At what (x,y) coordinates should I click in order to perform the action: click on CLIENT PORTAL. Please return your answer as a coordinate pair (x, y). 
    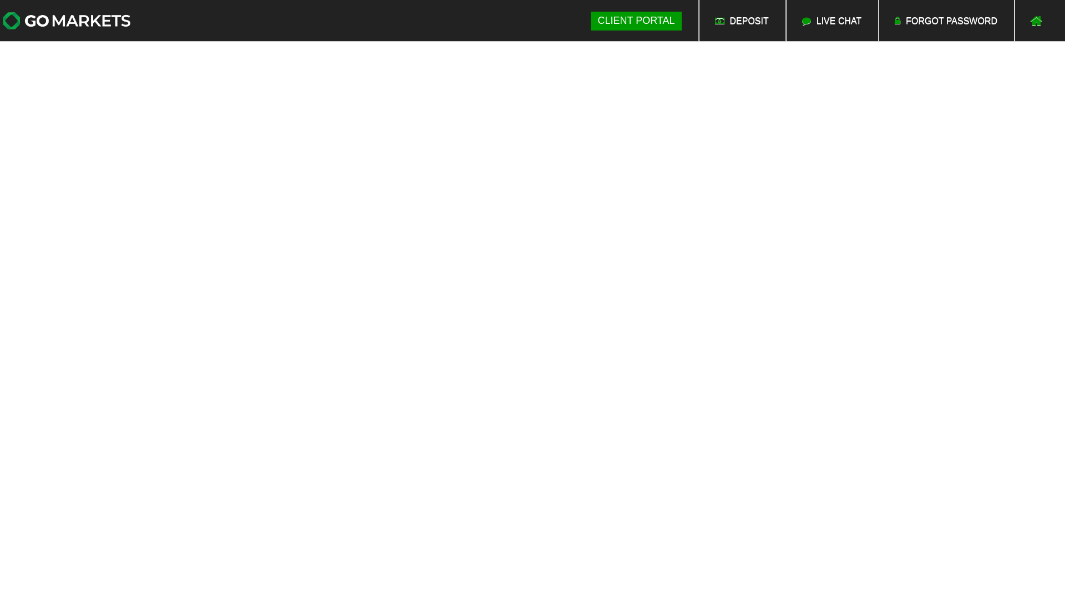
    Looking at the image, I should click on (636, 21).